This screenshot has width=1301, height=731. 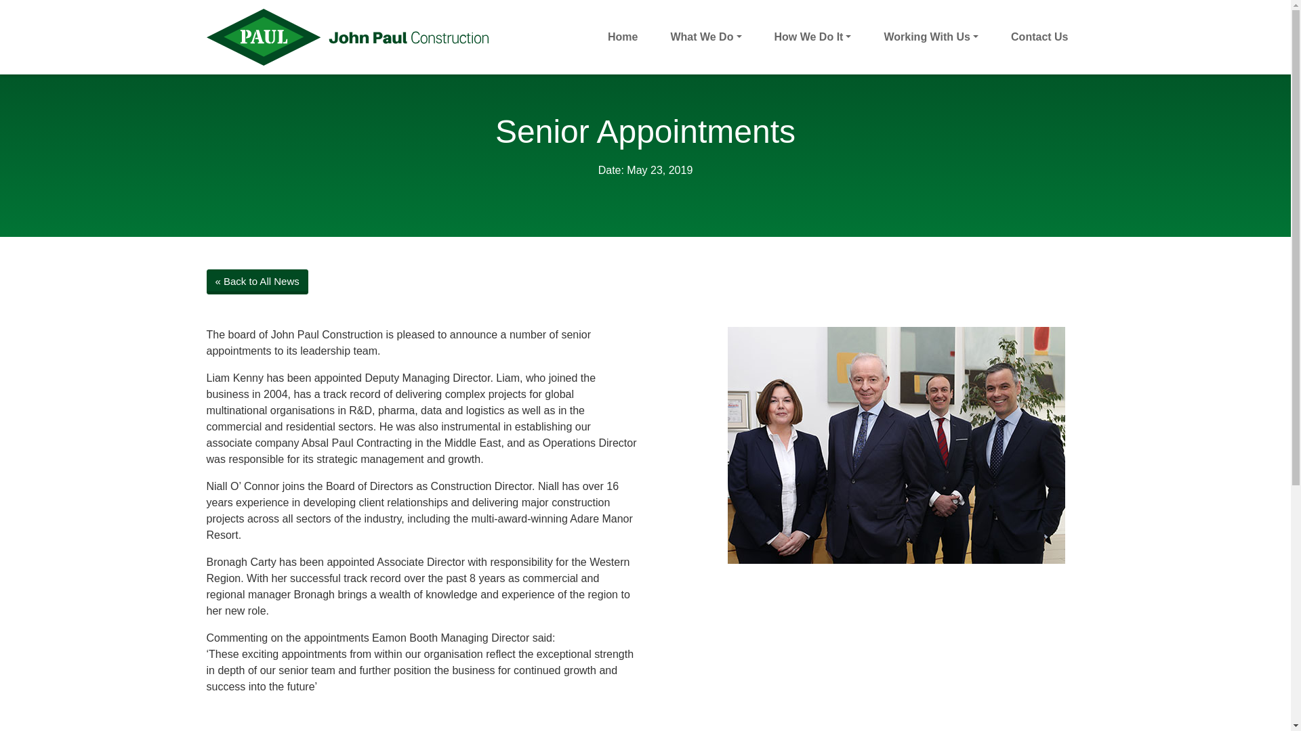 I want to click on Contact Us, so click(x=1039, y=37).